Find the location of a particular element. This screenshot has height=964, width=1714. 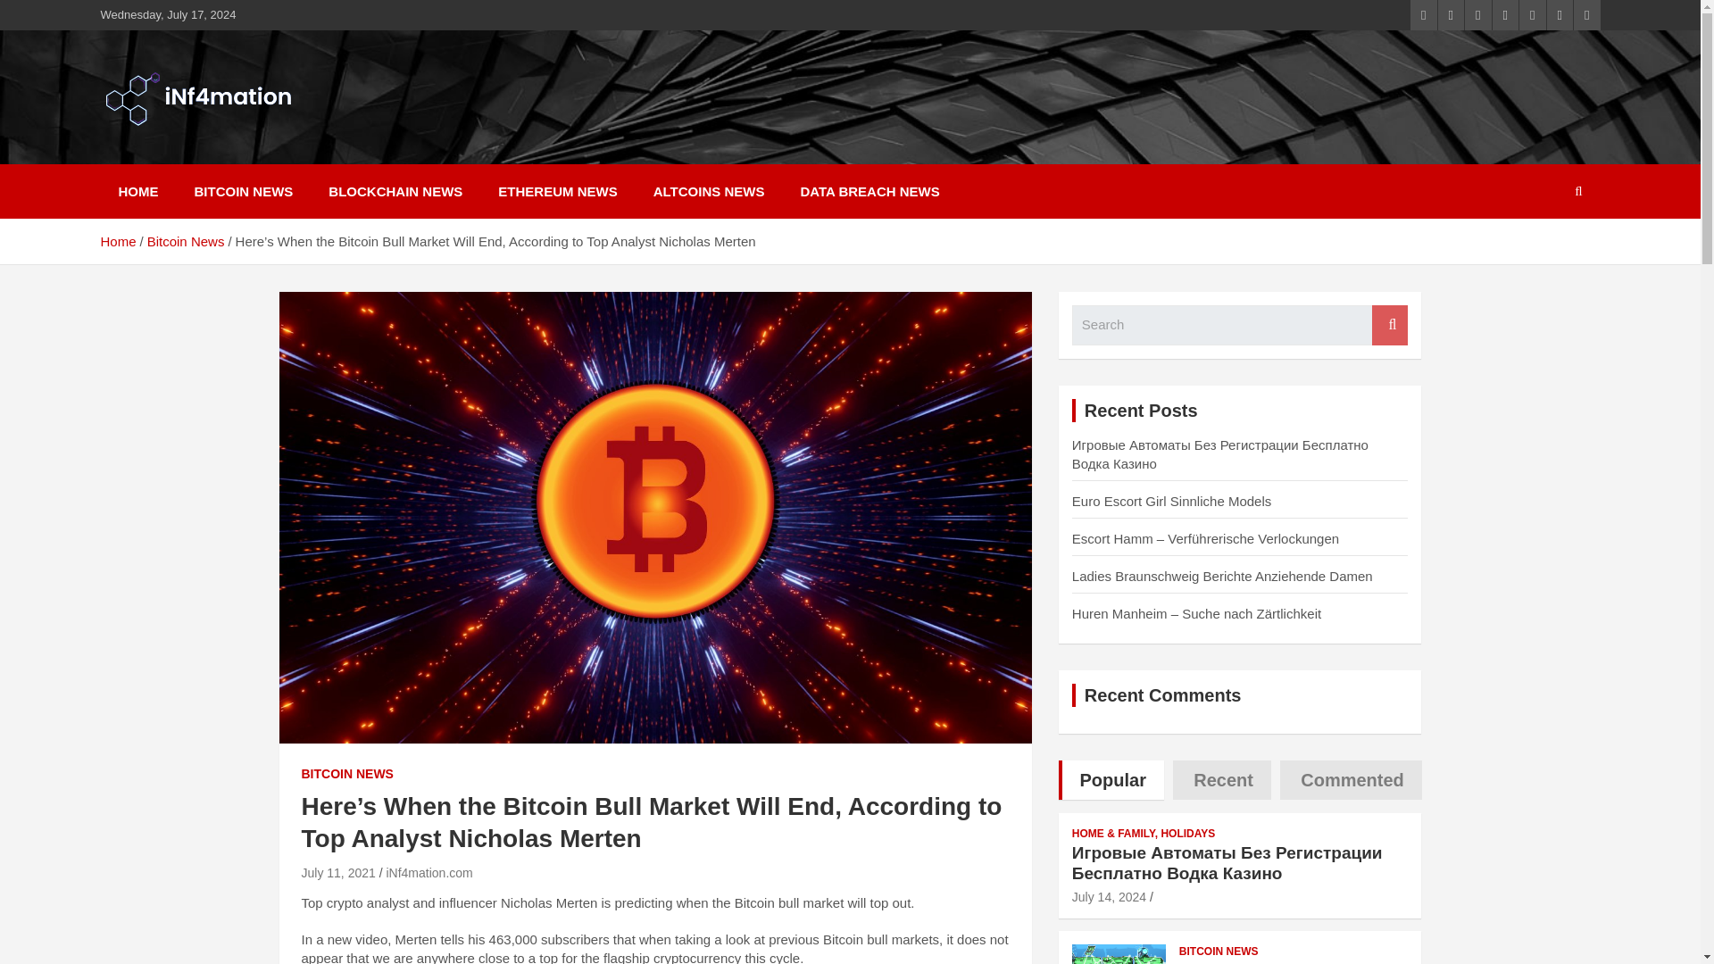

BITCOIN NEWS is located at coordinates (244, 191).